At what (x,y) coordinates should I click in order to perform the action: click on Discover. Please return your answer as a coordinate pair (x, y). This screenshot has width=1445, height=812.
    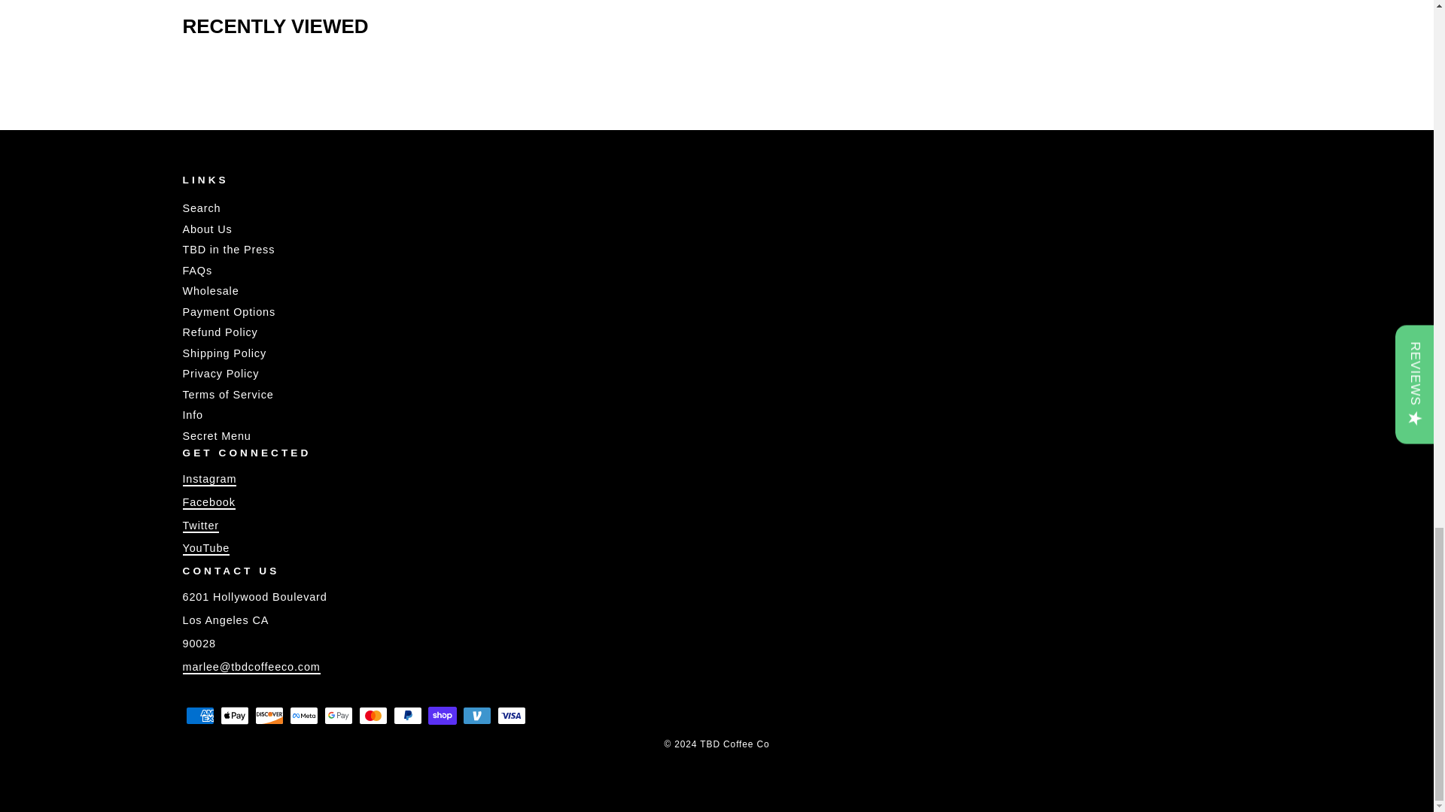
    Looking at the image, I should click on (268, 716).